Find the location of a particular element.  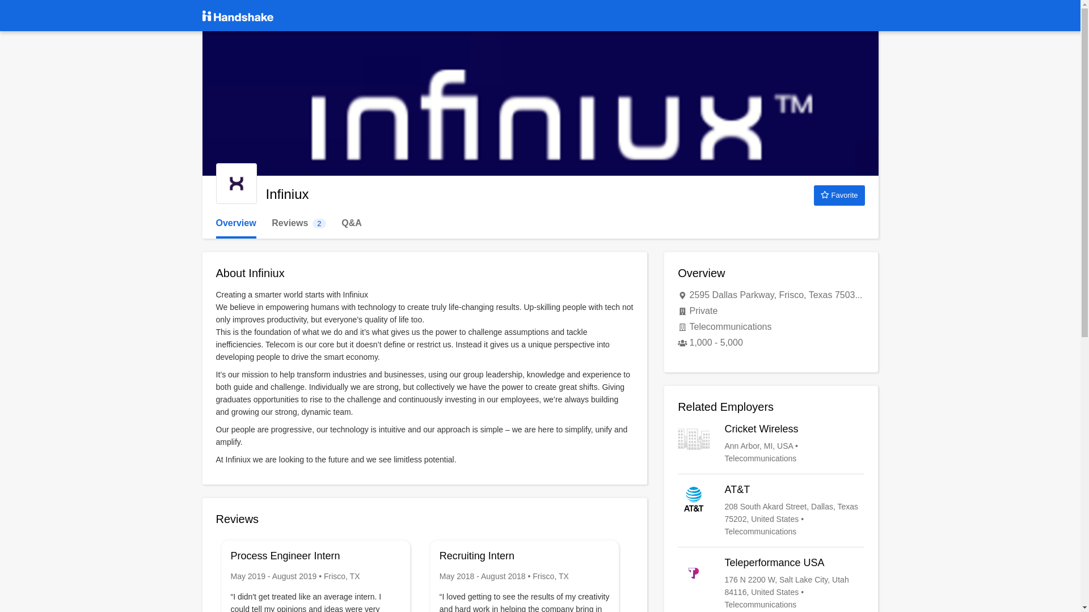

Infiniux is located at coordinates (236, 184).